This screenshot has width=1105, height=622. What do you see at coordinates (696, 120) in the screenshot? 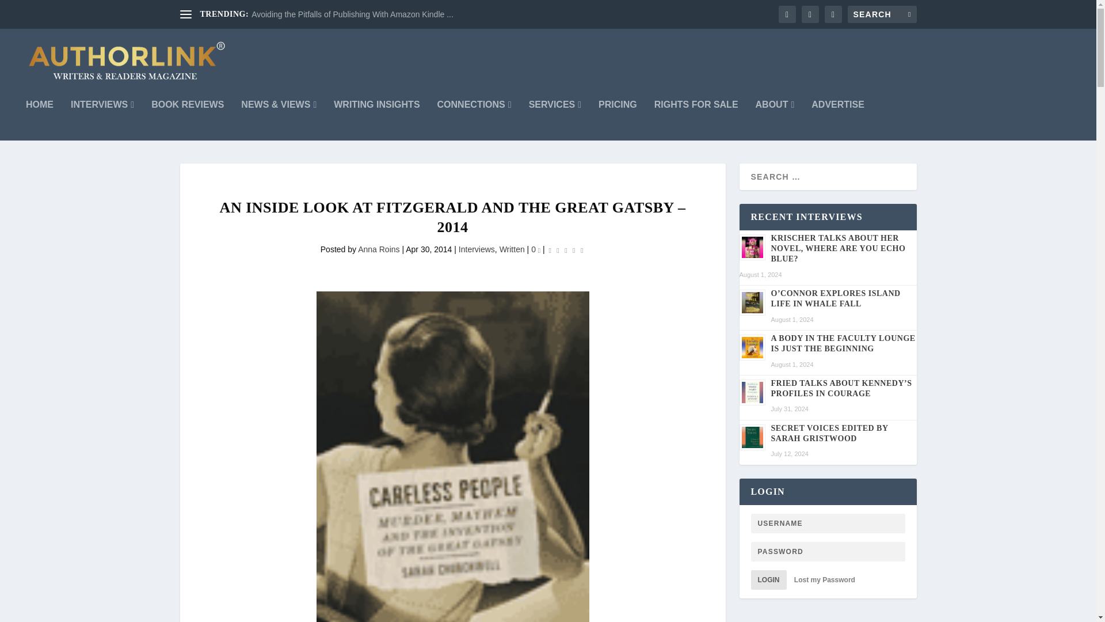
I see `RIGHTS FOR SALE` at bounding box center [696, 120].